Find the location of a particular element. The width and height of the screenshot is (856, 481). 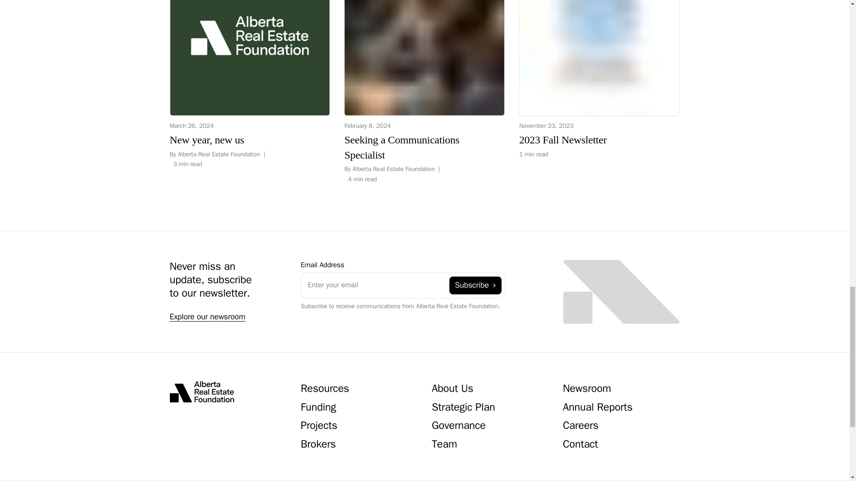

Brokers is located at coordinates (317, 445).